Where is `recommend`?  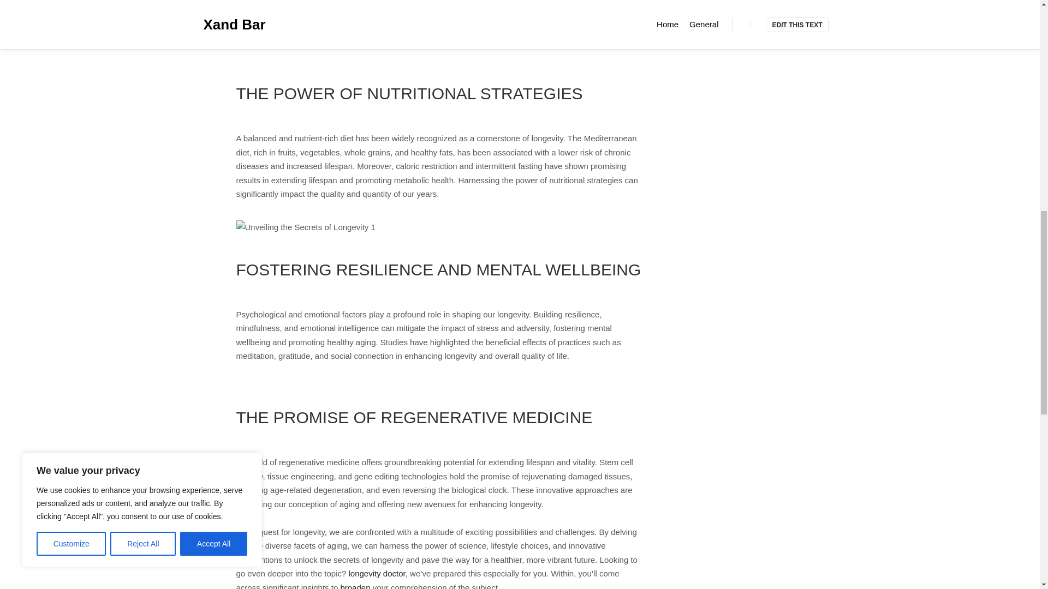 recommend is located at coordinates (257, 18).